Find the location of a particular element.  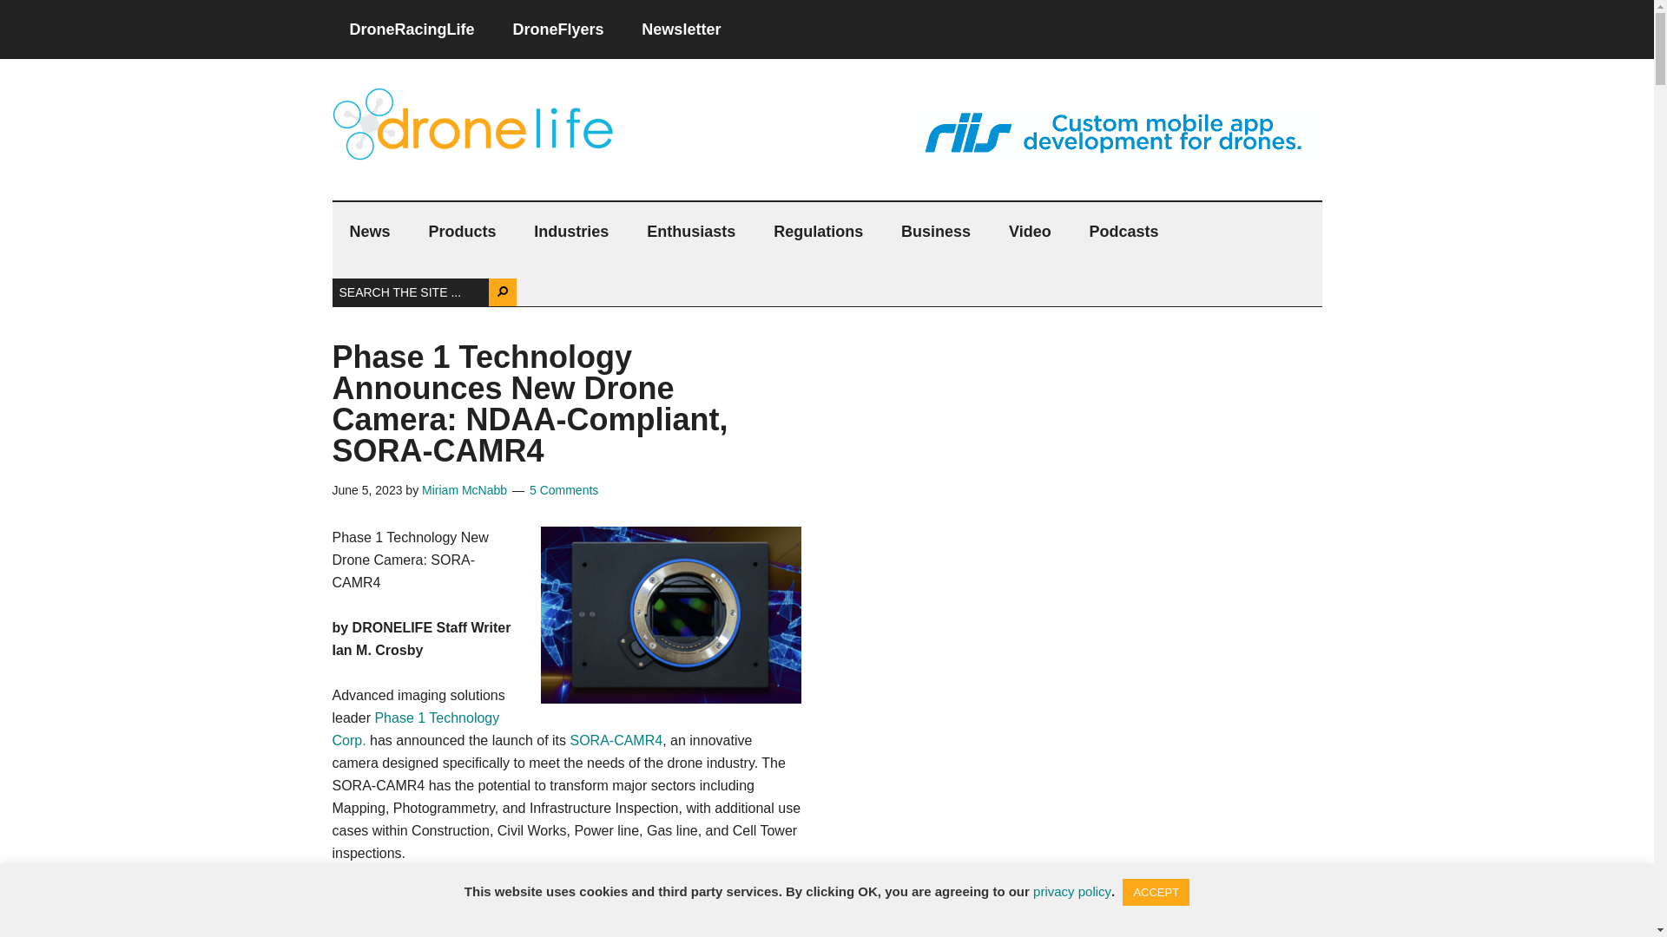

Products is located at coordinates (462, 232).